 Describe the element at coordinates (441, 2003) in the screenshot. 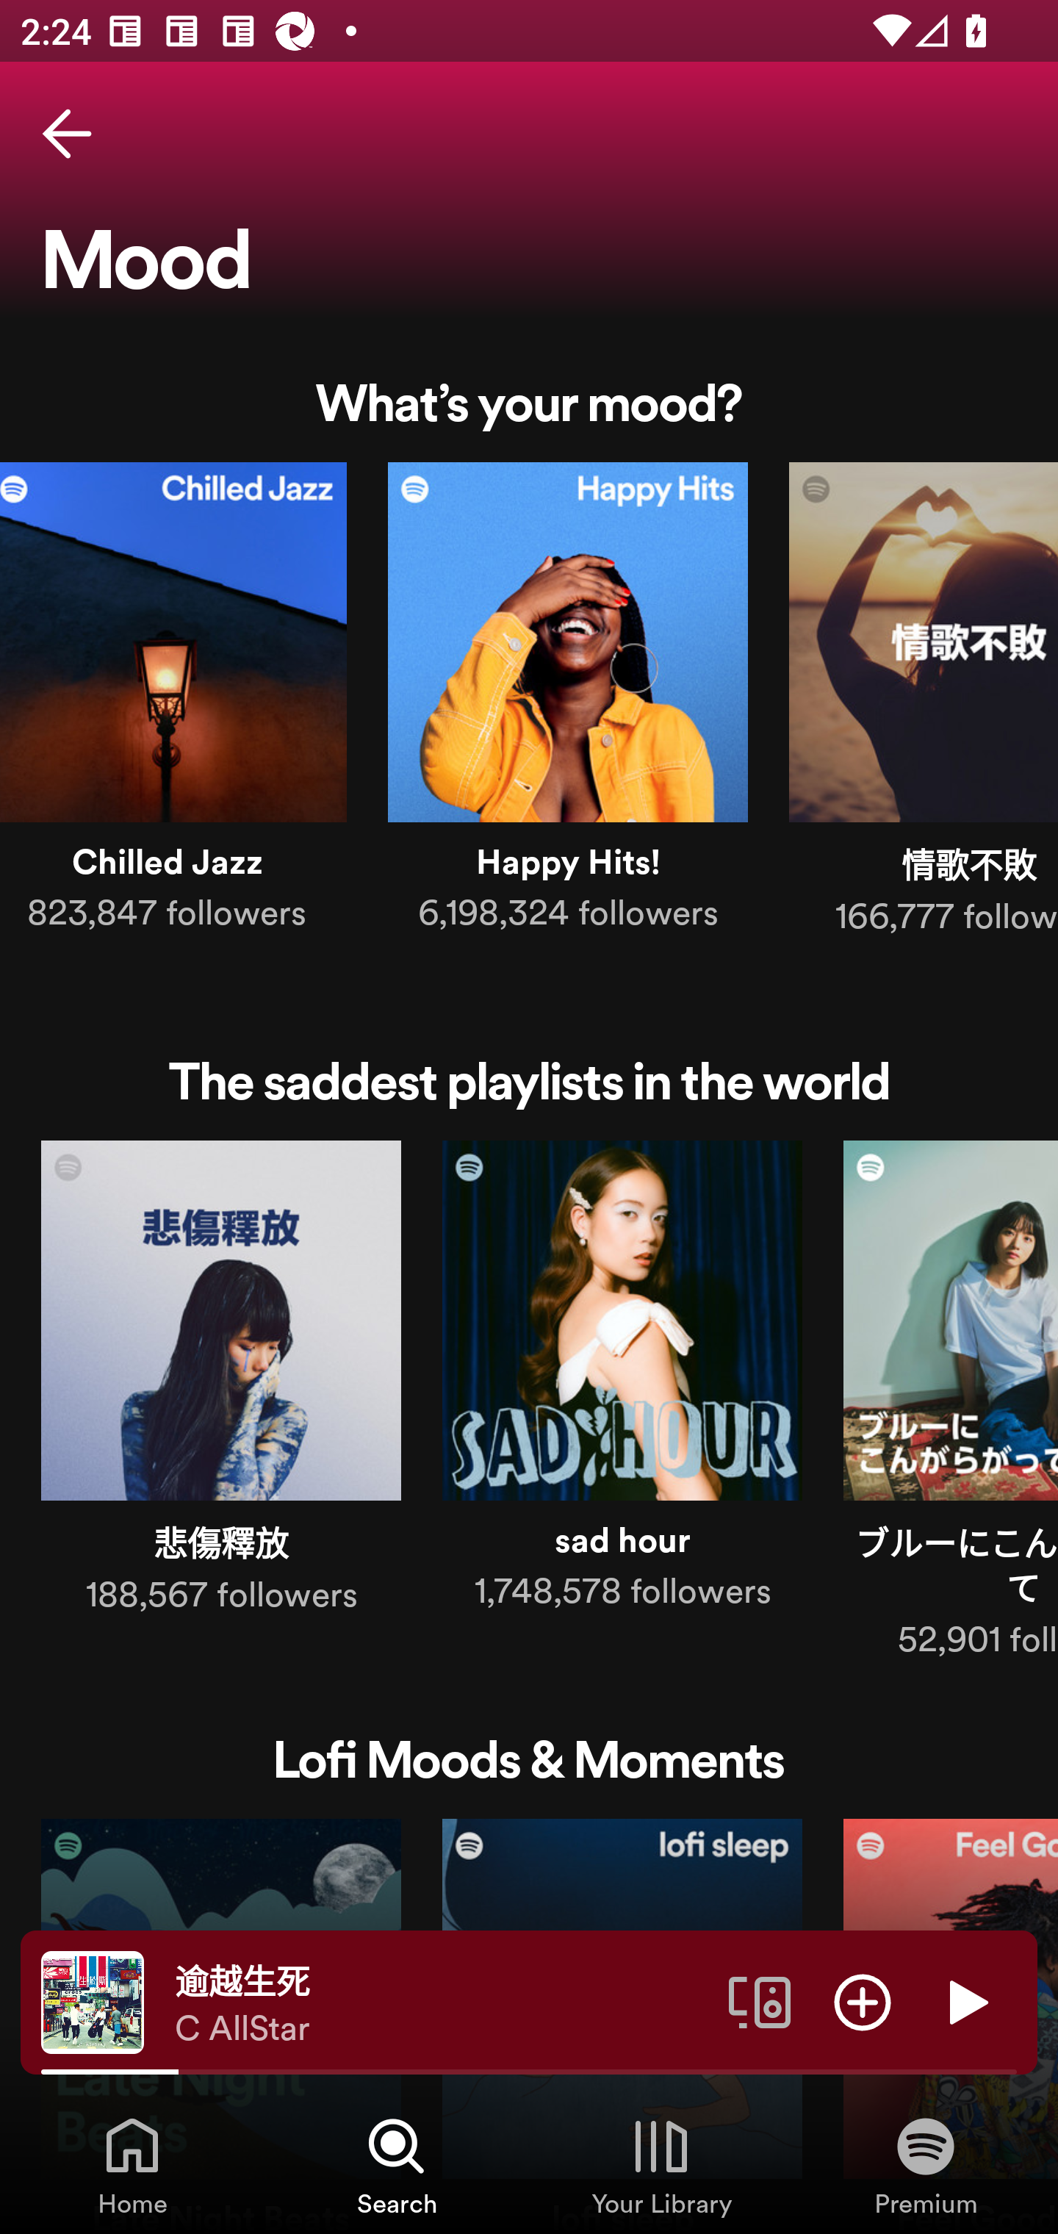

I see `逾越生死 C AllStar` at that location.